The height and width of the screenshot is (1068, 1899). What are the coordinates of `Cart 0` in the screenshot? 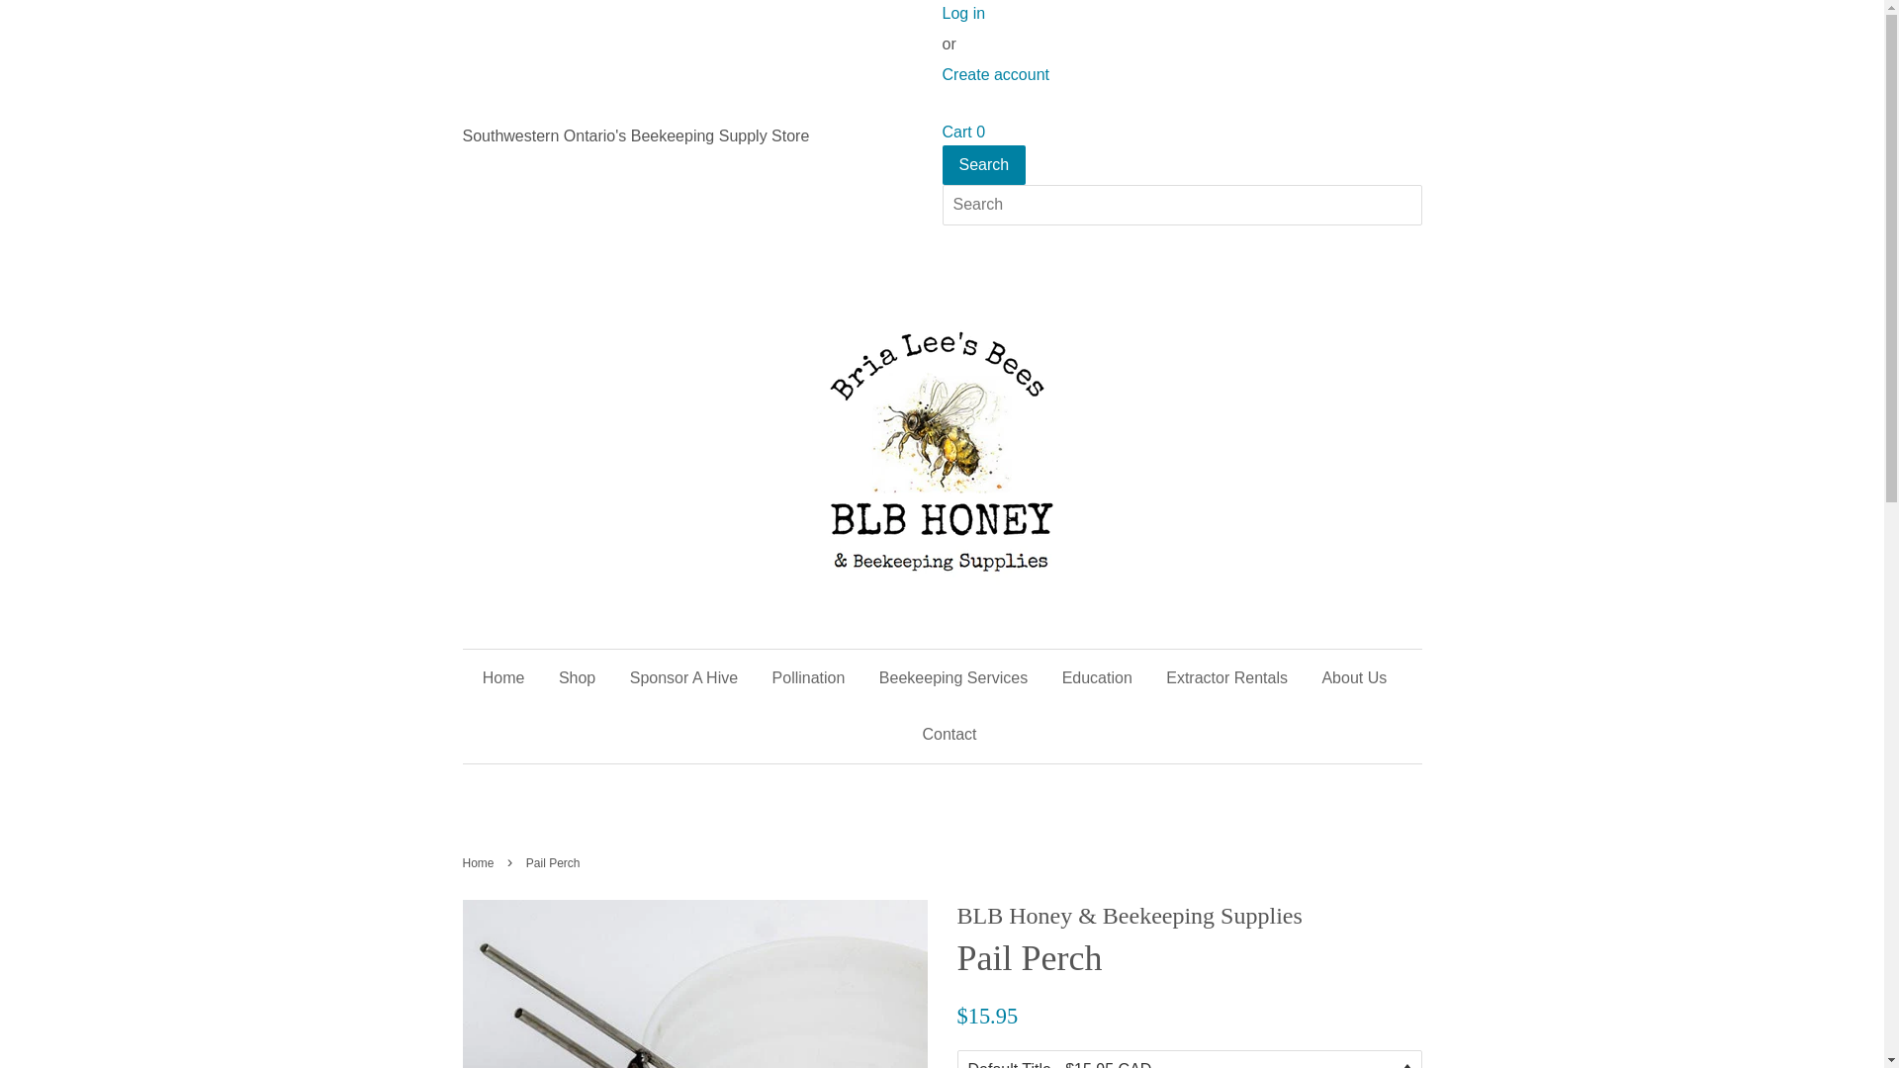 It's located at (963, 133).